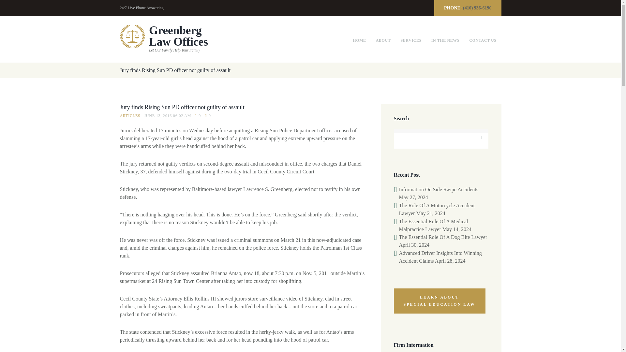  Describe the element at coordinates (411, 40) in the screenshot. I see `SERVICES` at that location.